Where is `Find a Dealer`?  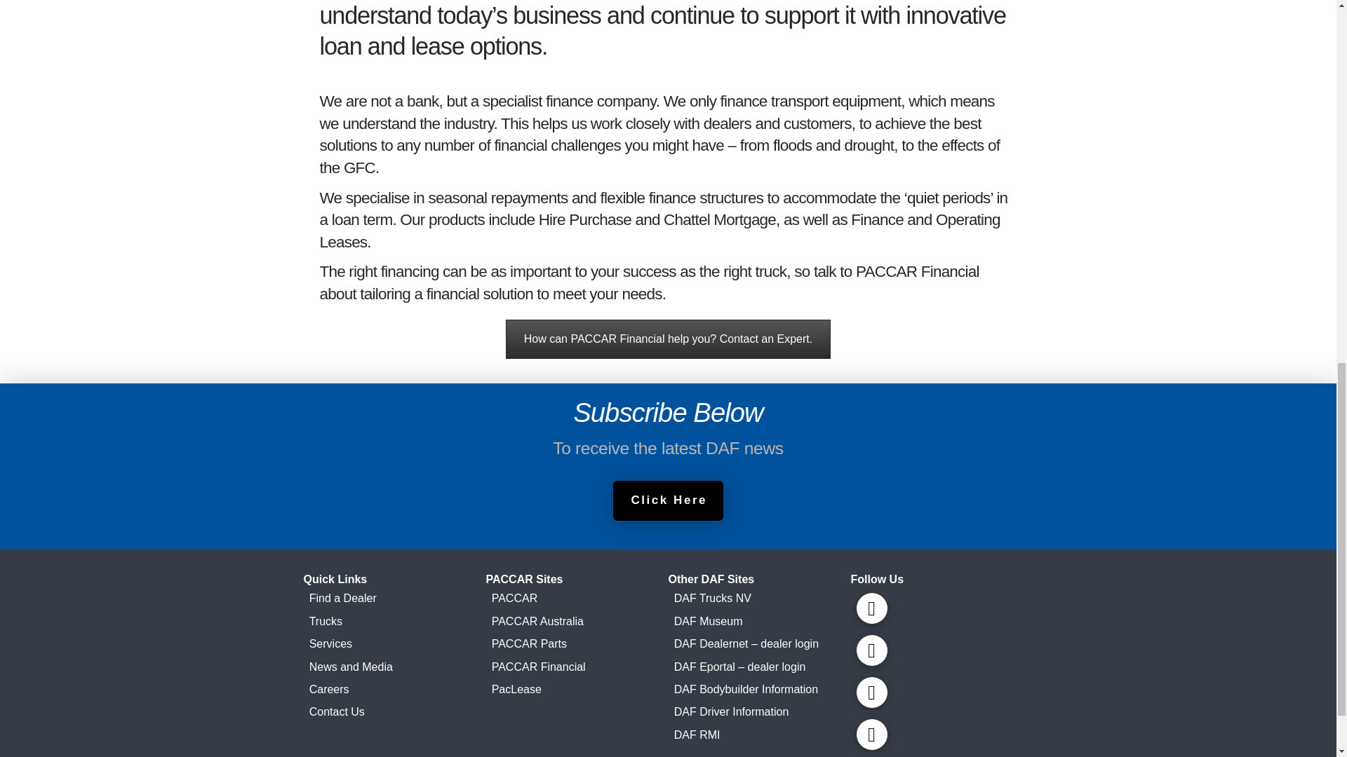 Find a Dealer is located at coordinates (394, 599).